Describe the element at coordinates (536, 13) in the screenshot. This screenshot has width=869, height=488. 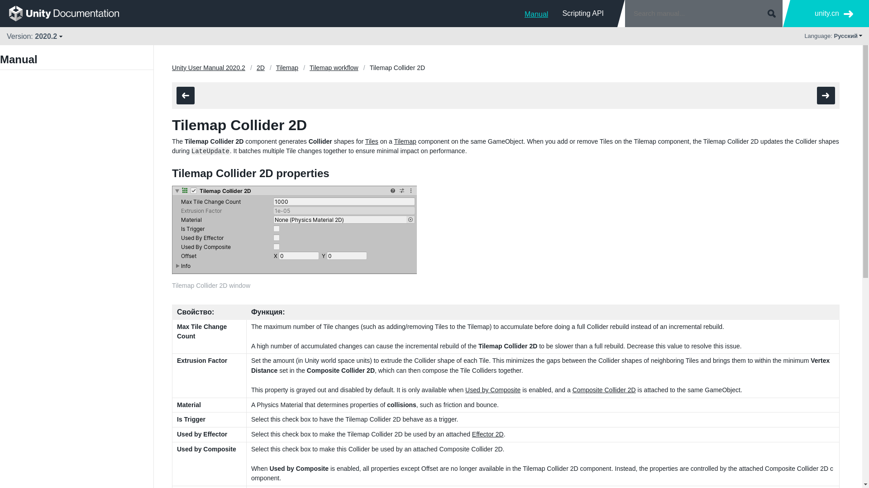
I see `Manual` at that location.